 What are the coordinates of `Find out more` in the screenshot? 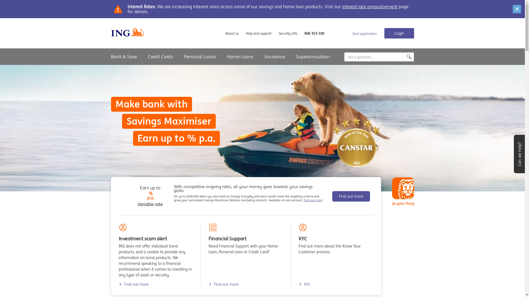 It's located at (313, 200).